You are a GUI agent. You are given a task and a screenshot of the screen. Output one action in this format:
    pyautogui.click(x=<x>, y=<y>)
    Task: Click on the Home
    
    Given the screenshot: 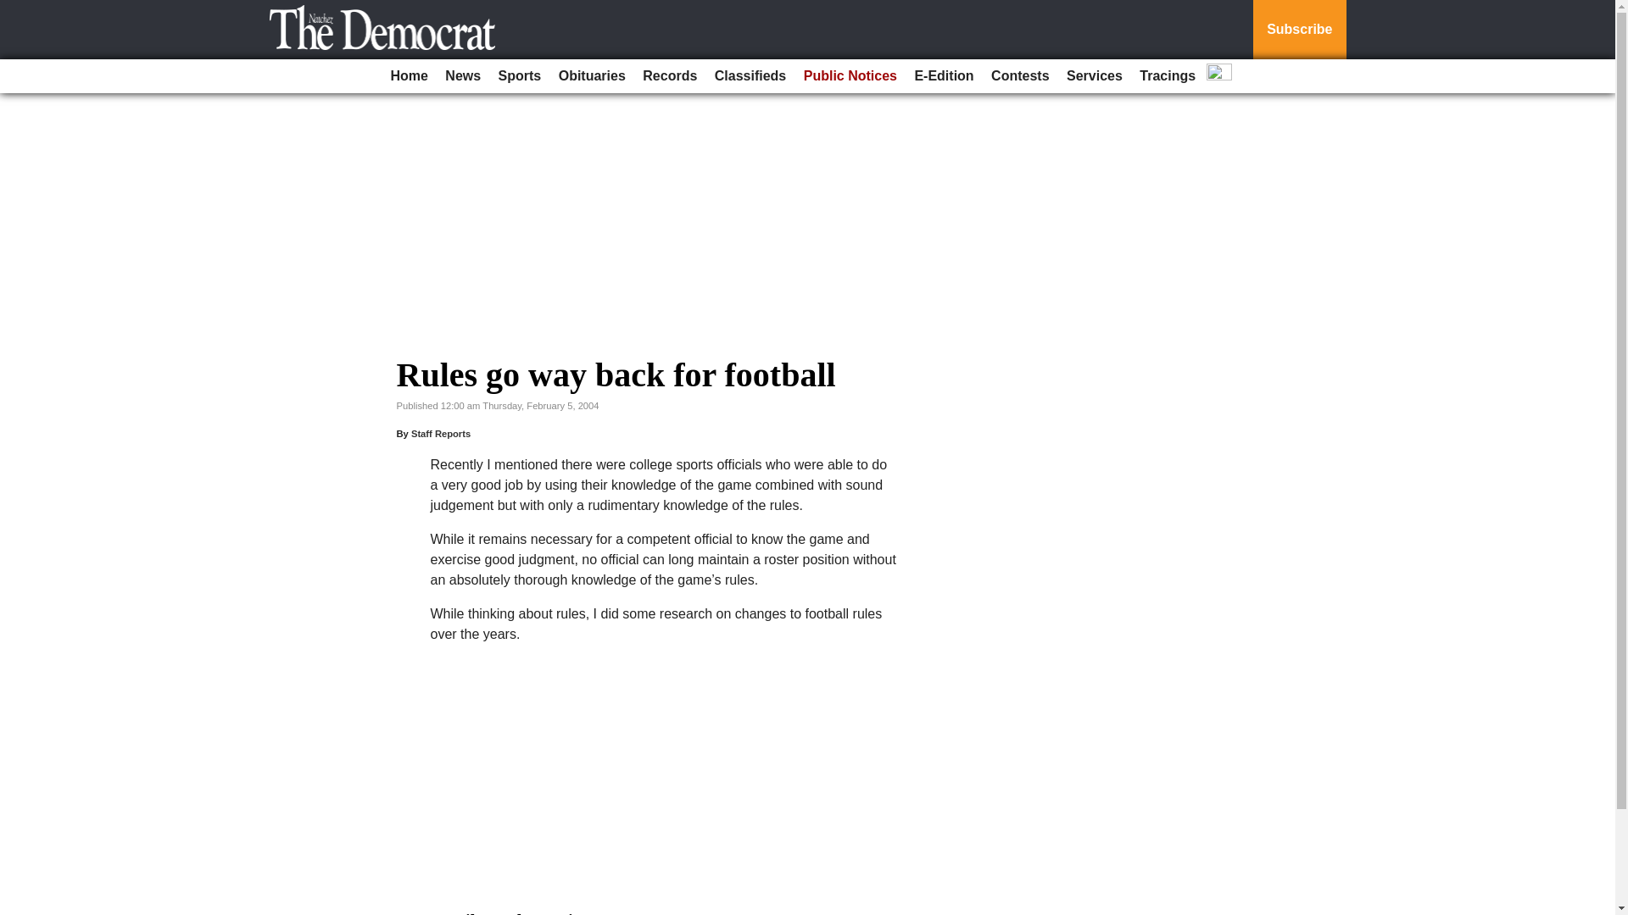 What is the action you would take?
    pyautogui.click(x=409, y=76)
    